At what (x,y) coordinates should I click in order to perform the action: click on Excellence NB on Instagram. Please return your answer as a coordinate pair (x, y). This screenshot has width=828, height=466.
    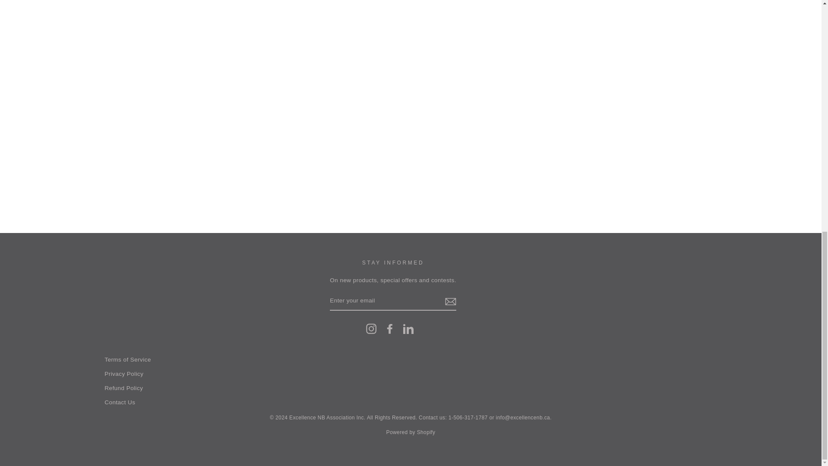
    Looking at the image, I should click on (371, 329).